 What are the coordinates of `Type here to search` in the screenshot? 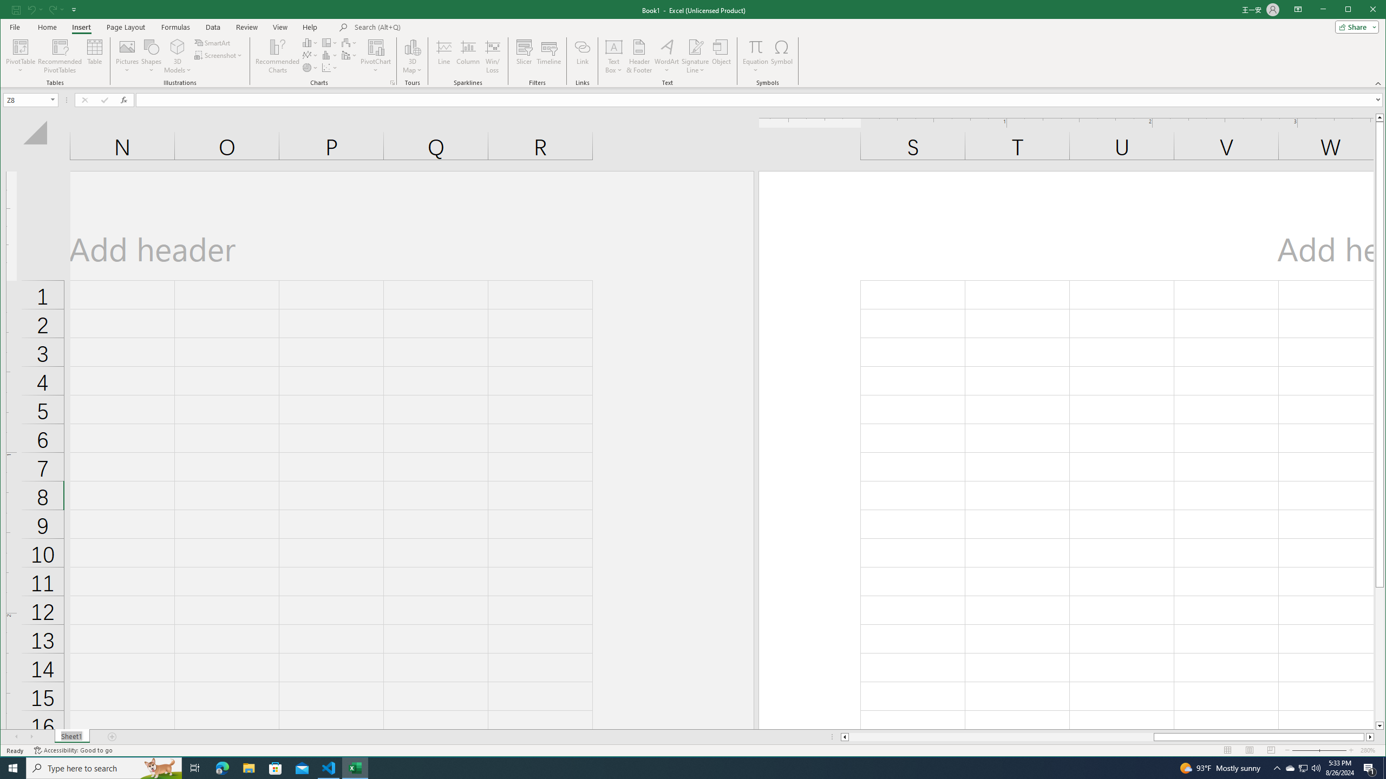 It's located at (104, 768).